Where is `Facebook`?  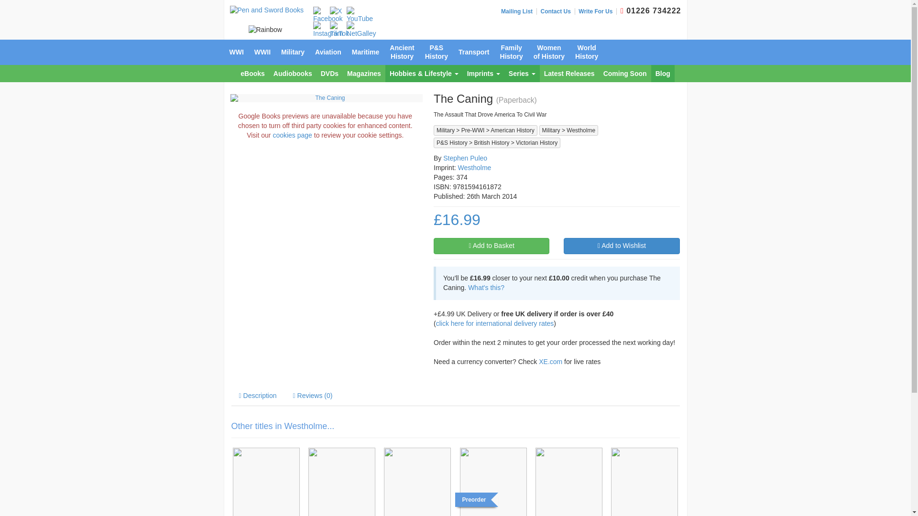
Facebook is located at coordinates (328, 15).